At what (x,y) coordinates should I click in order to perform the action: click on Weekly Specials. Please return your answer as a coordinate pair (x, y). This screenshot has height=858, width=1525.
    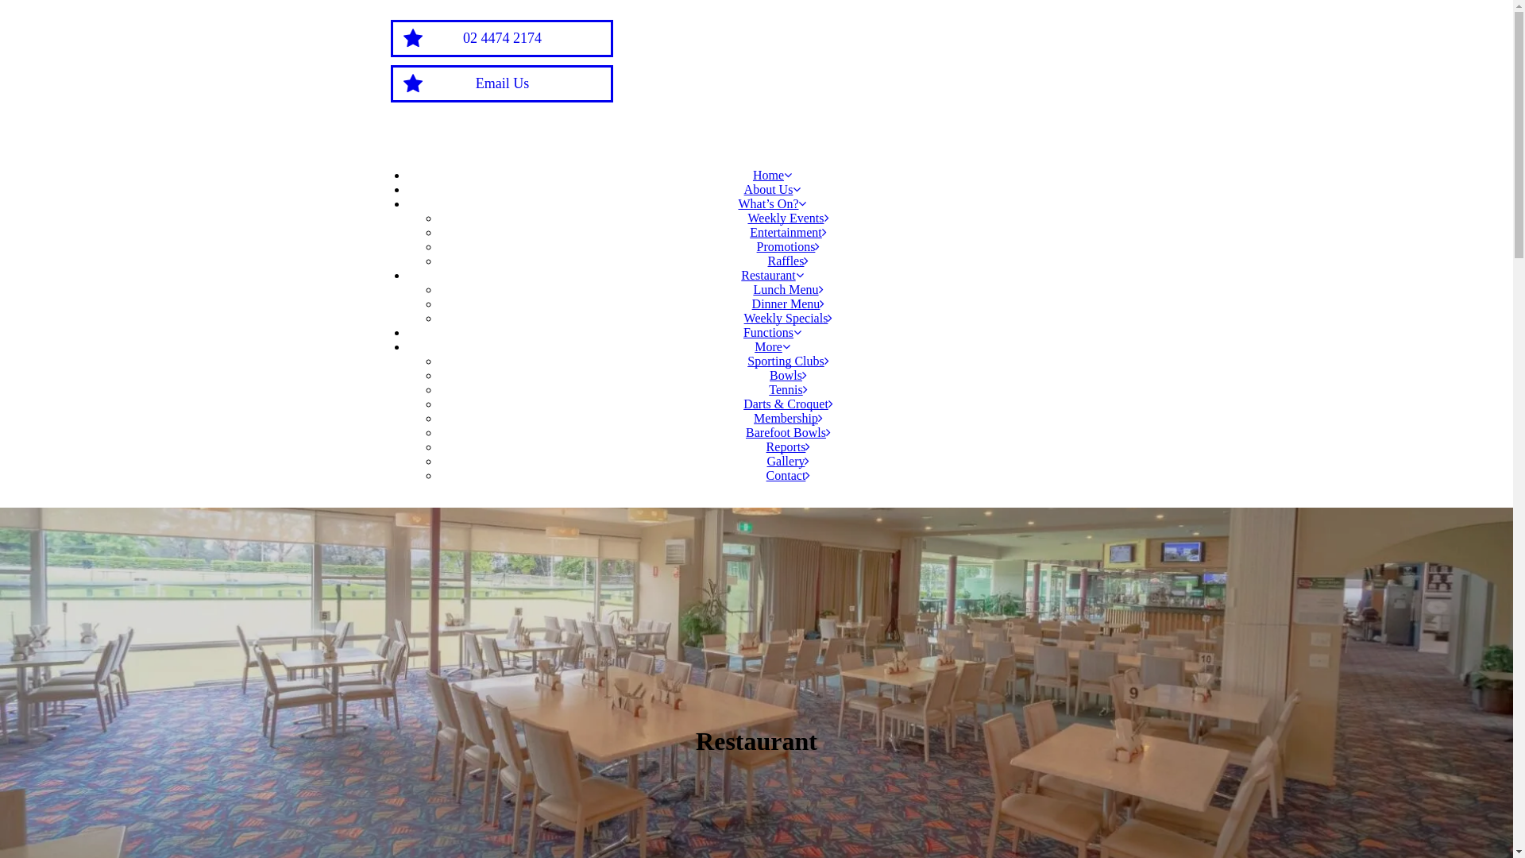
    Looking at the image, I should click on (789, 318).